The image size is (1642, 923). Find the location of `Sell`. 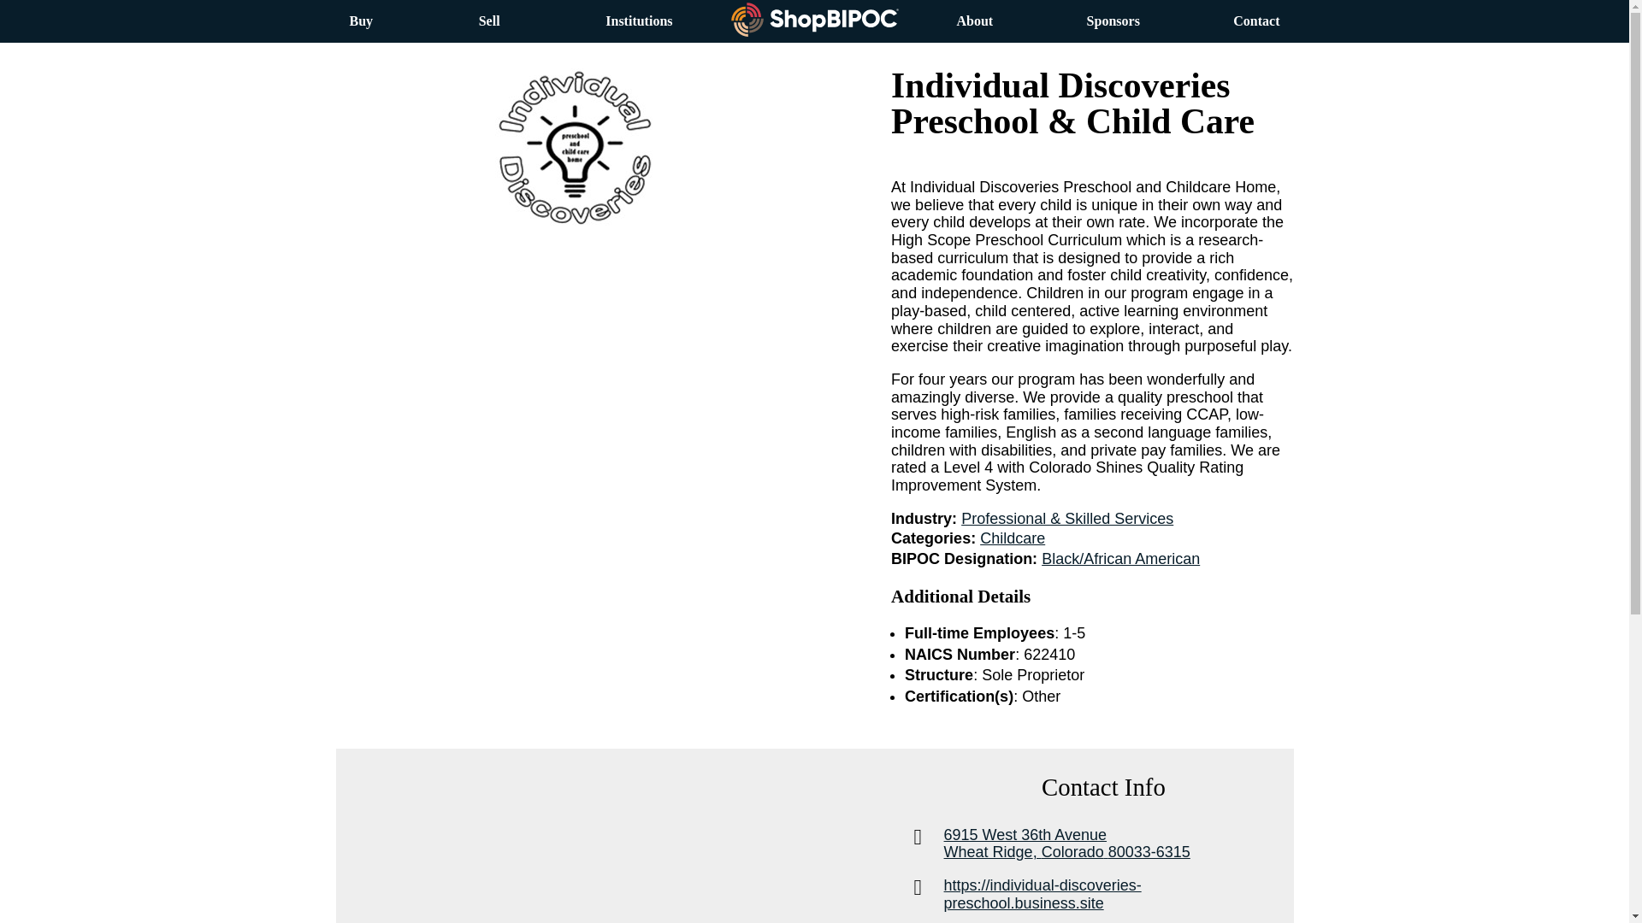

Sell is located at coordinates (489, 21).